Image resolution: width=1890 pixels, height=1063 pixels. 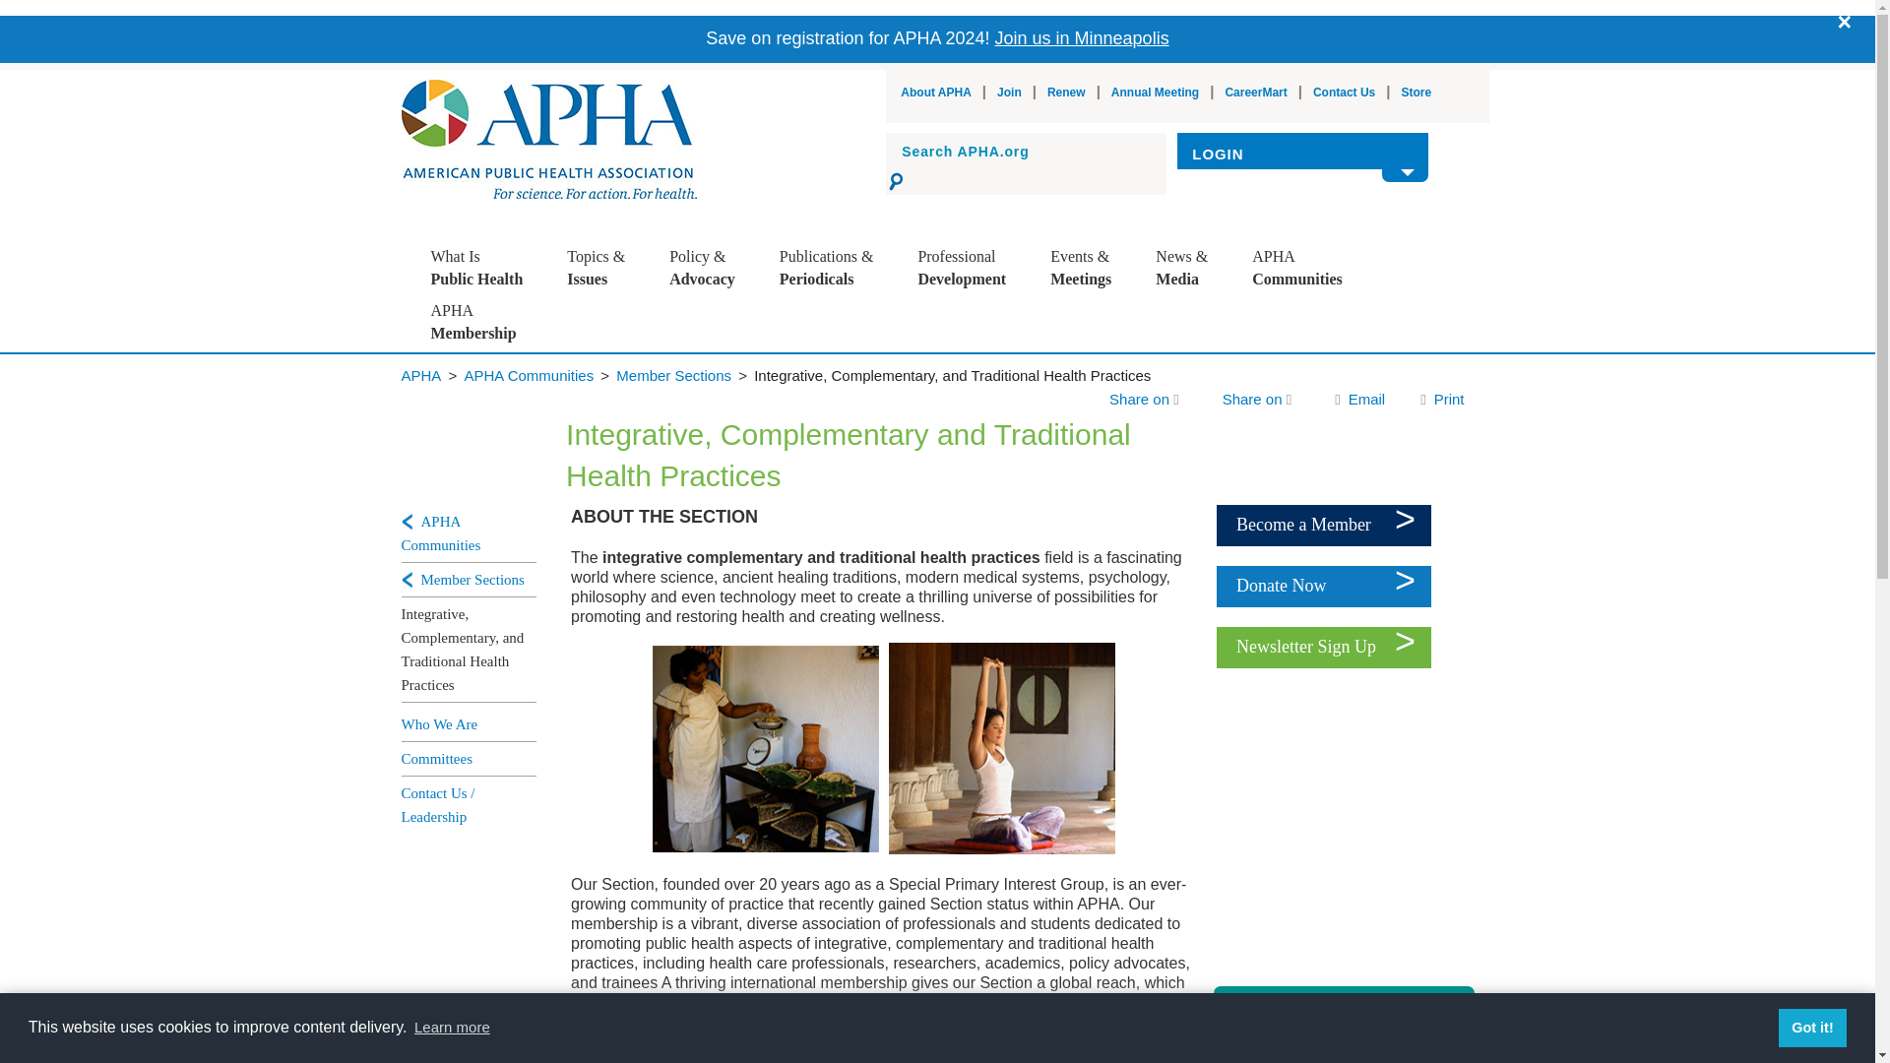 What do you see at coordinates (641, 450) in the screenshot?
I see `Gun Violence` at bounding box center [641, 450].